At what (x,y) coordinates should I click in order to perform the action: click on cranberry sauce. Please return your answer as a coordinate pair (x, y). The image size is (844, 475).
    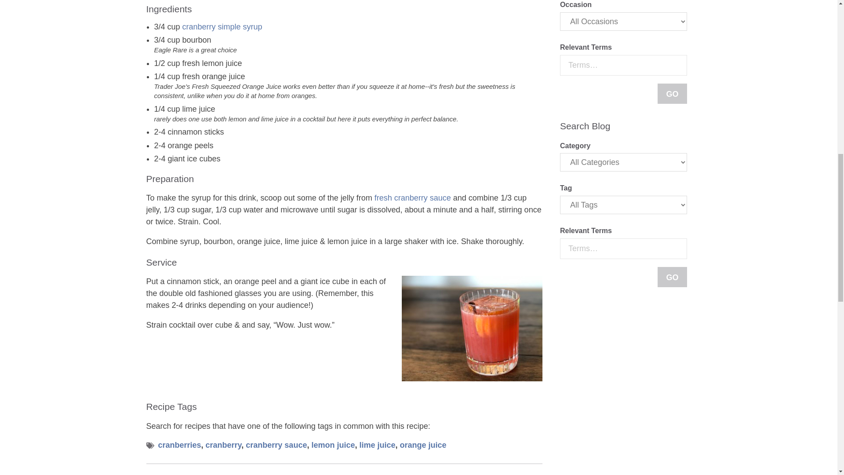
    Looking at the image, I should click on (276, 445).